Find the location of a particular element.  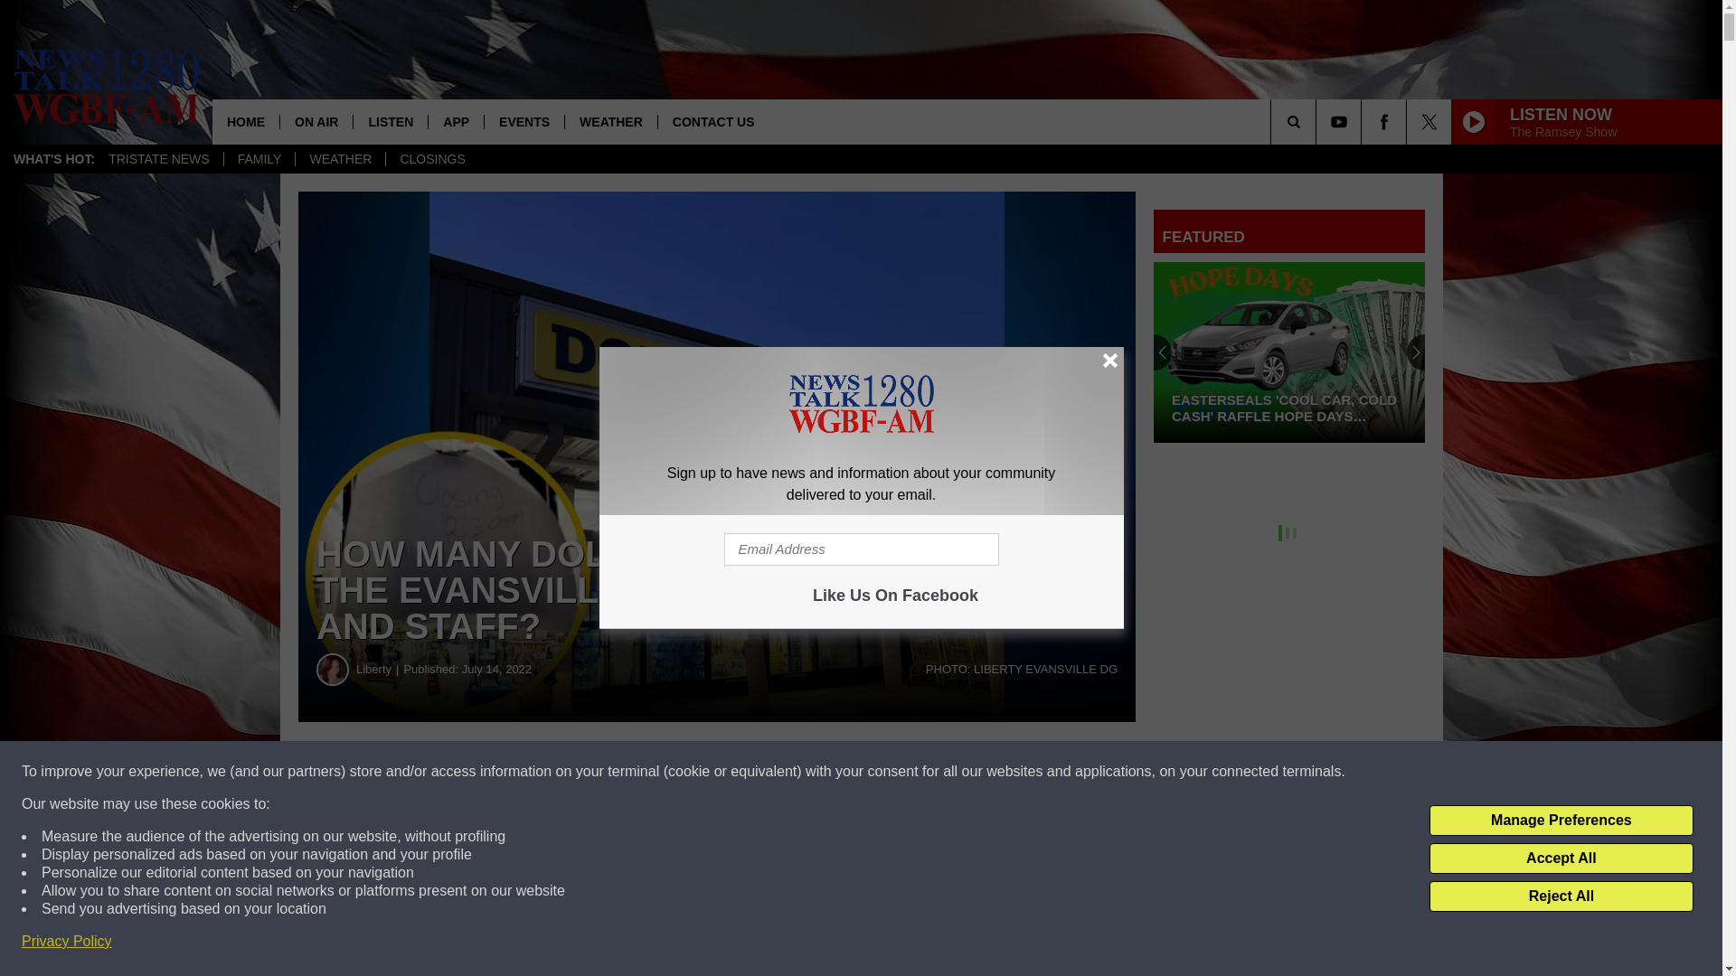

SEARCH is located at coordinates (1318, 121).